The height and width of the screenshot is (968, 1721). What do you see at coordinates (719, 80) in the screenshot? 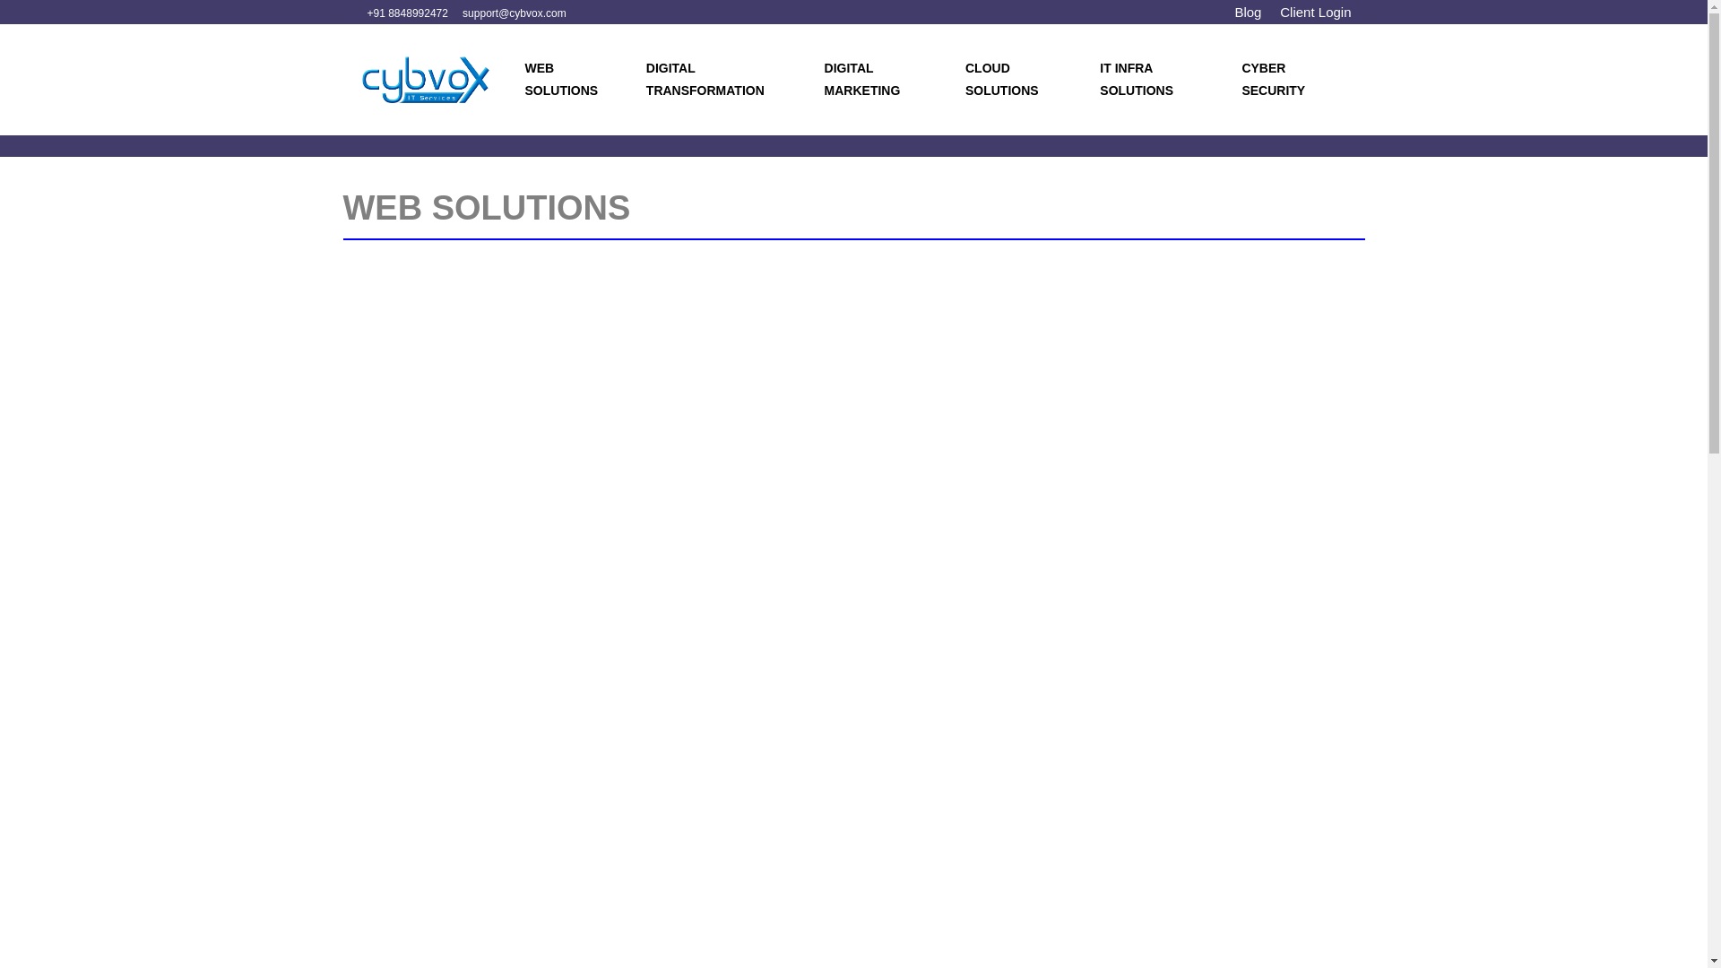
I see `DIGITAL TRANSFORMATION` at bounding box center [719, 80].